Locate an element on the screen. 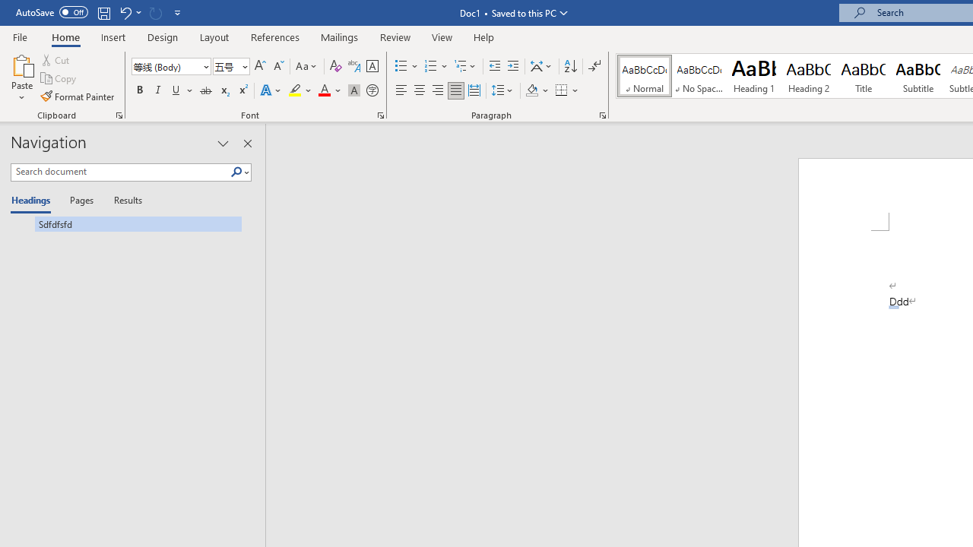  Heading 2 is located at coordinates (808, 76).